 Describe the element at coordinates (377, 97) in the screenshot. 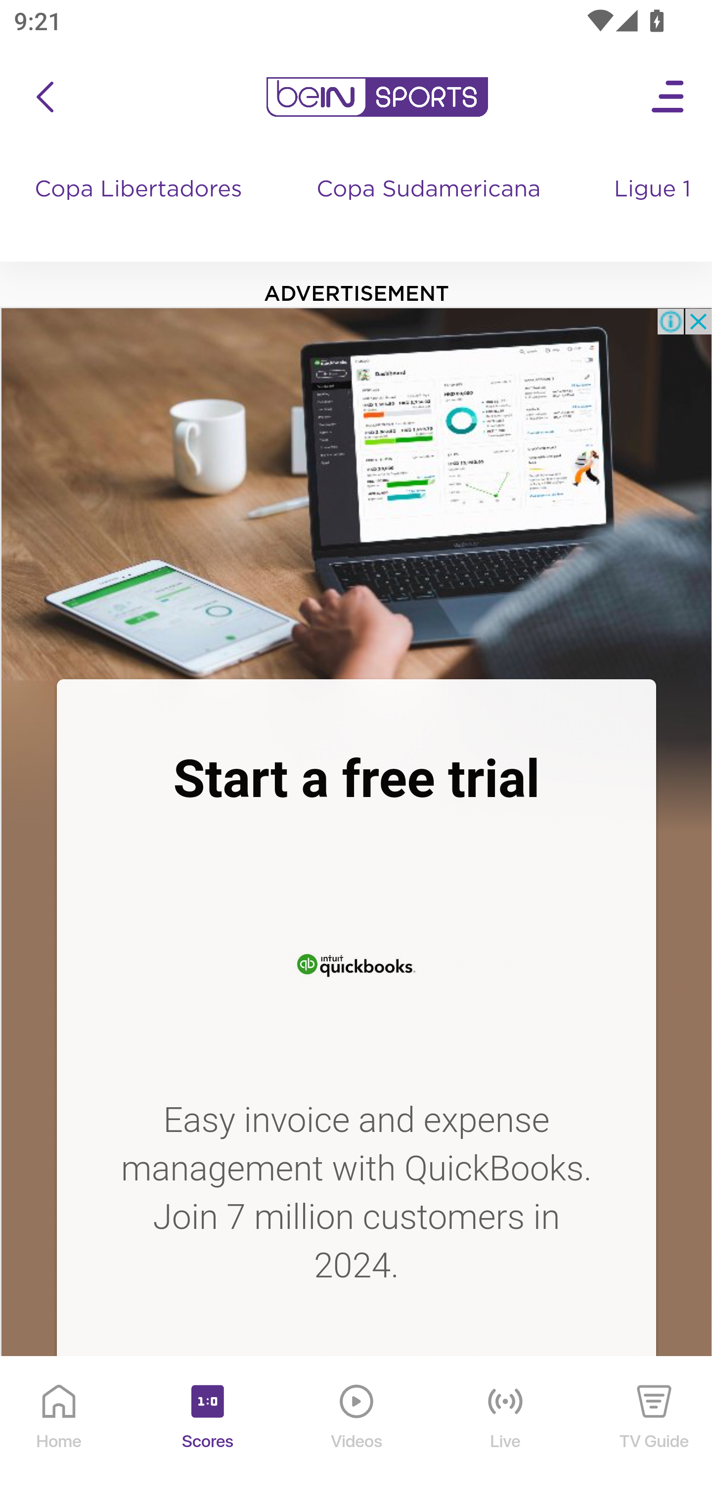

I see `en-us?platform=mobile_android bein logo` at that location.